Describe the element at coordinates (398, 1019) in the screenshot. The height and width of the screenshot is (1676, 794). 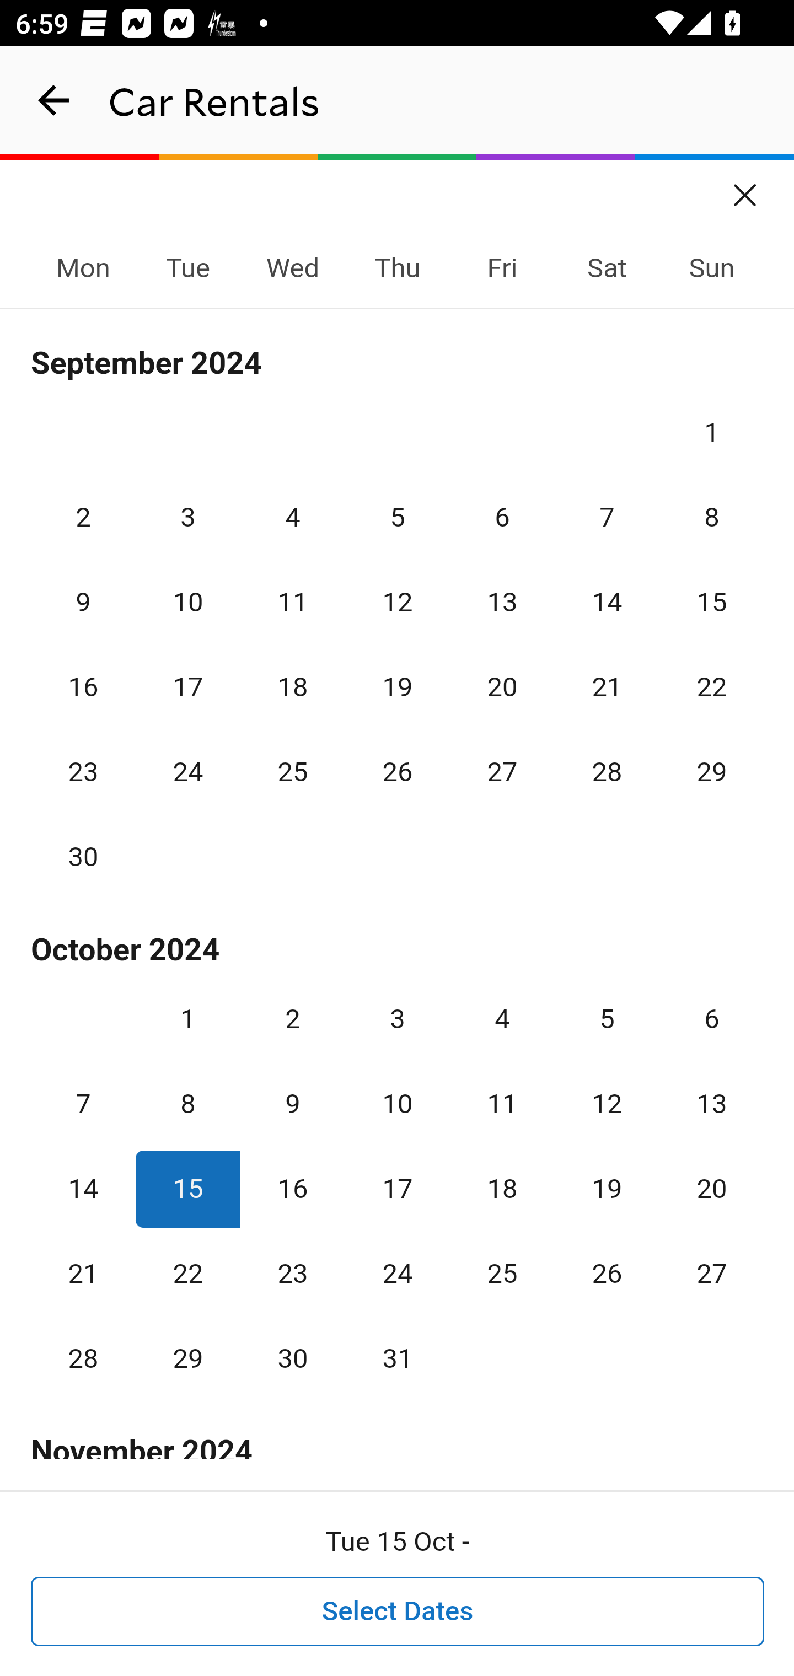
I see `3 October 2024` at that location.